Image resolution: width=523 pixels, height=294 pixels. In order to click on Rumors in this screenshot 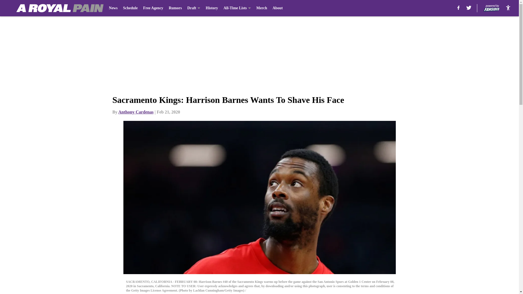, I will do `click(175, 8)`.